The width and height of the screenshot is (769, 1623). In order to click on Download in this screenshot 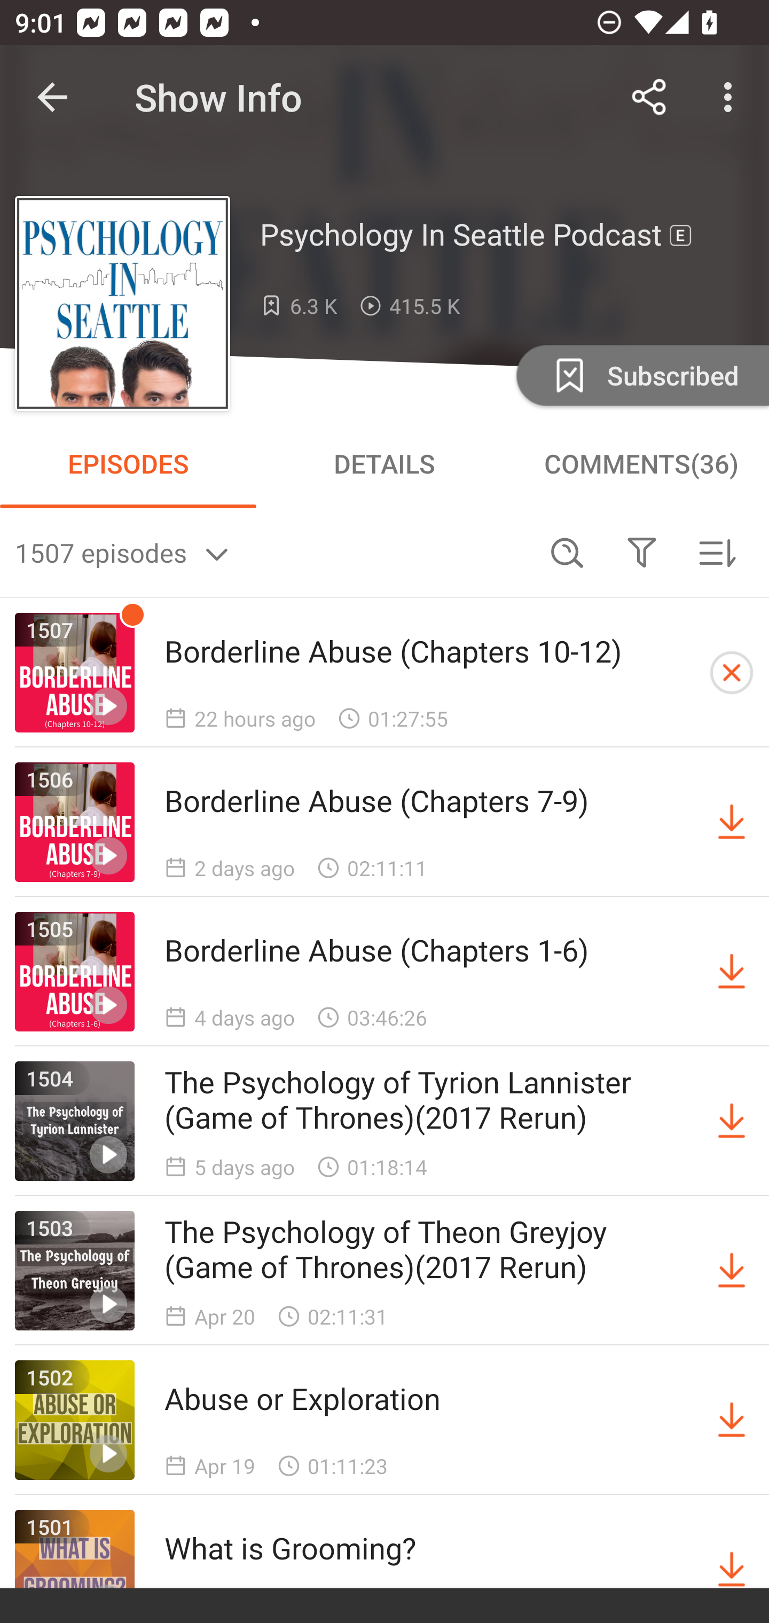, I will do `click(732, 1420)`.